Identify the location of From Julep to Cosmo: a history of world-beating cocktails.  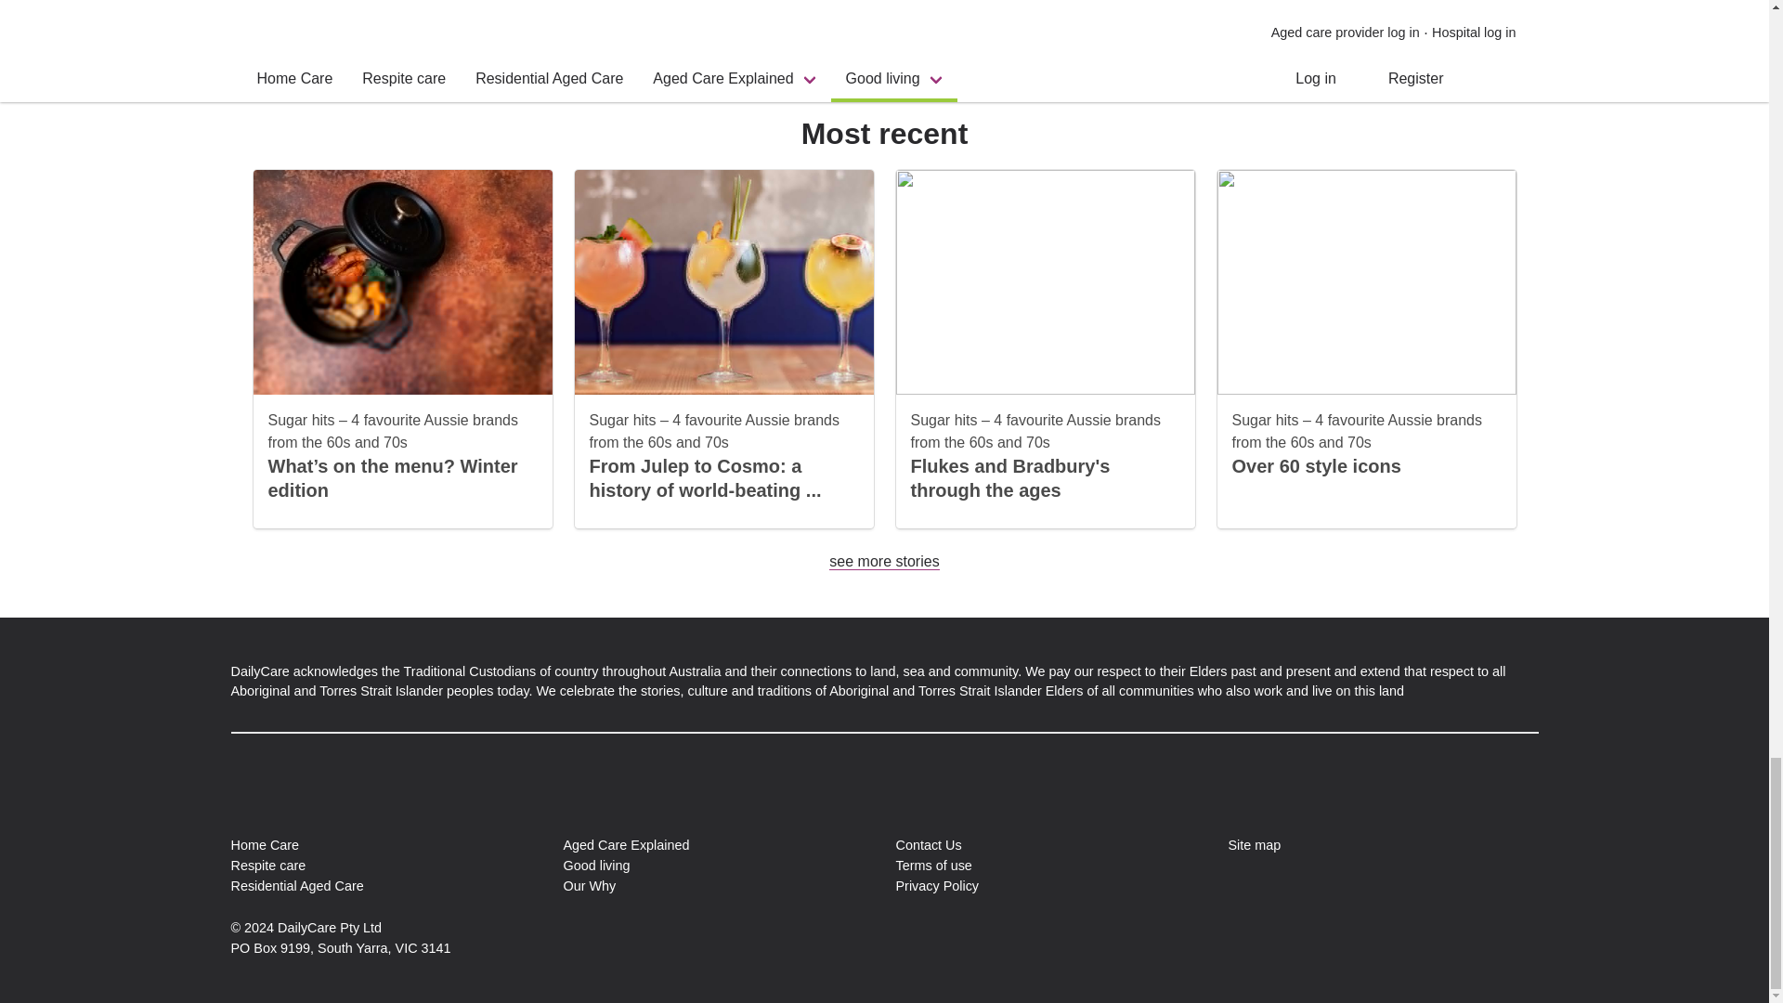
(704, 477).